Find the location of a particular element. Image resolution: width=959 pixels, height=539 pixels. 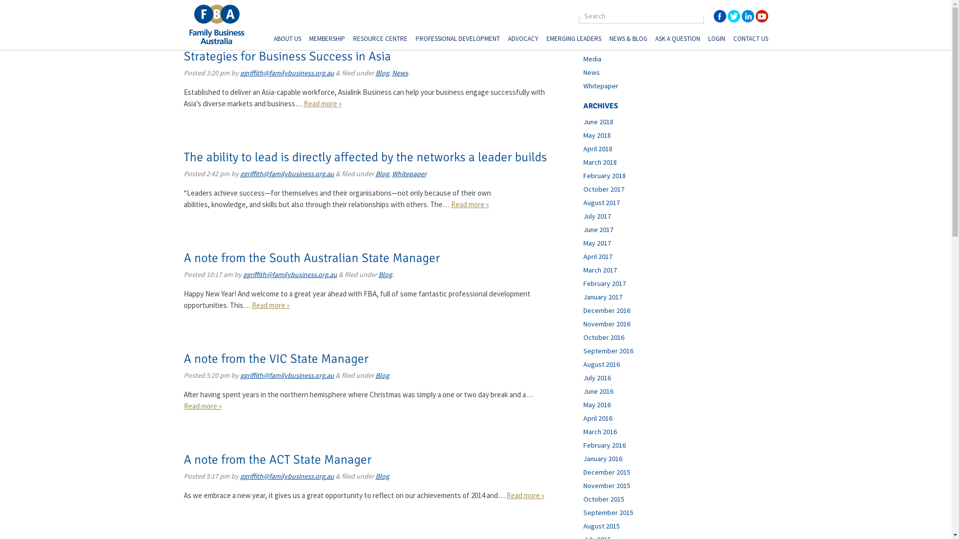

June 2016 is located at coordinates (598, 391).